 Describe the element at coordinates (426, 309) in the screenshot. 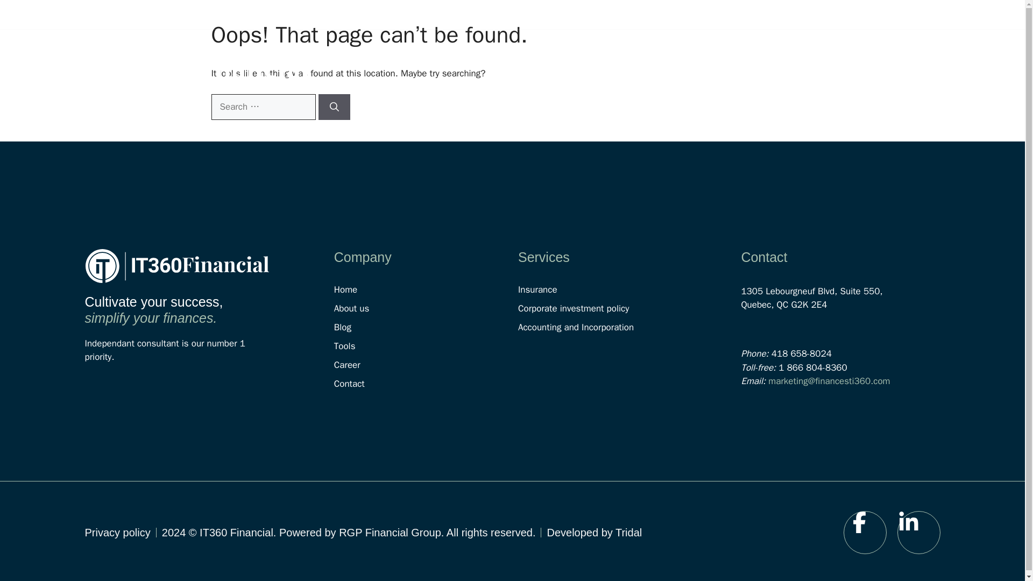

I see `About us` at that location.